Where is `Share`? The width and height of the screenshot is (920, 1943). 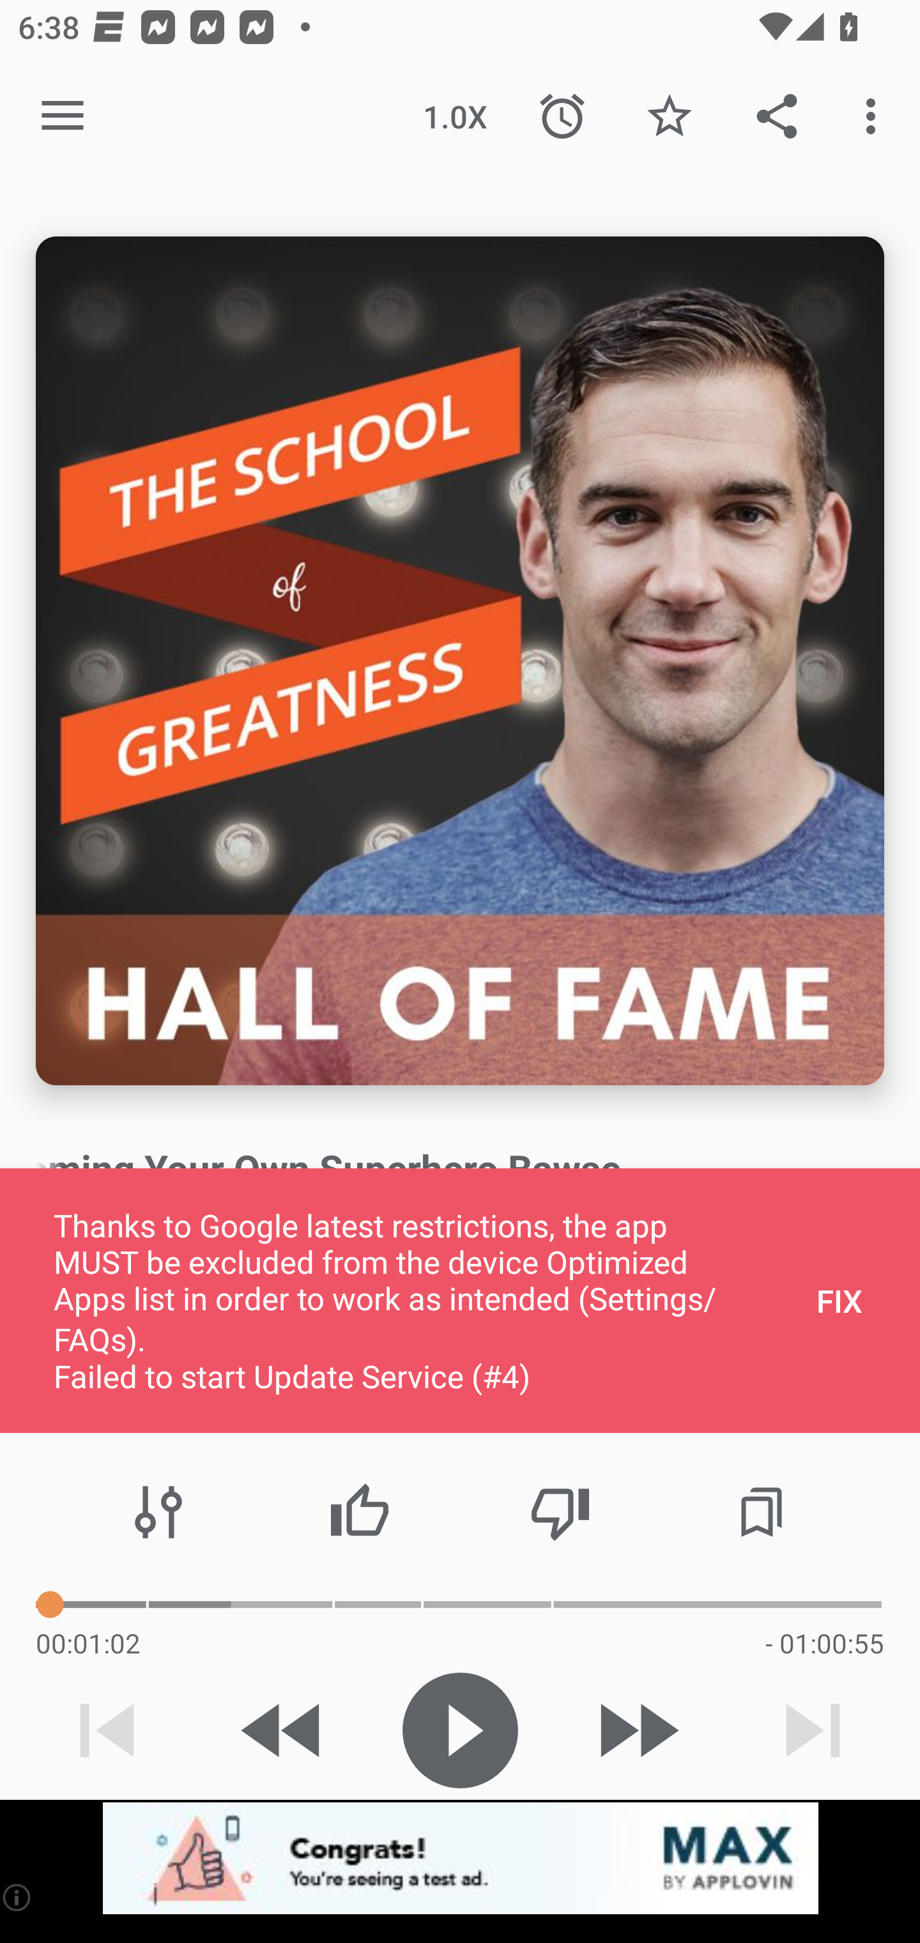
Share is located at coordinates (777, 116).